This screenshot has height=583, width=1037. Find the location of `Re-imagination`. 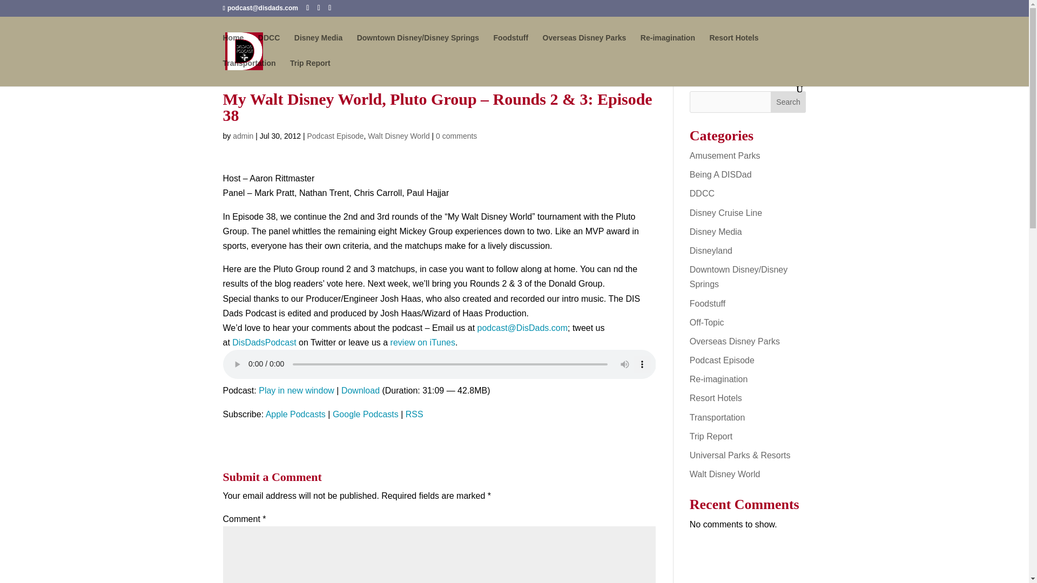

Re-imagination is located at coordinates (668, 46).